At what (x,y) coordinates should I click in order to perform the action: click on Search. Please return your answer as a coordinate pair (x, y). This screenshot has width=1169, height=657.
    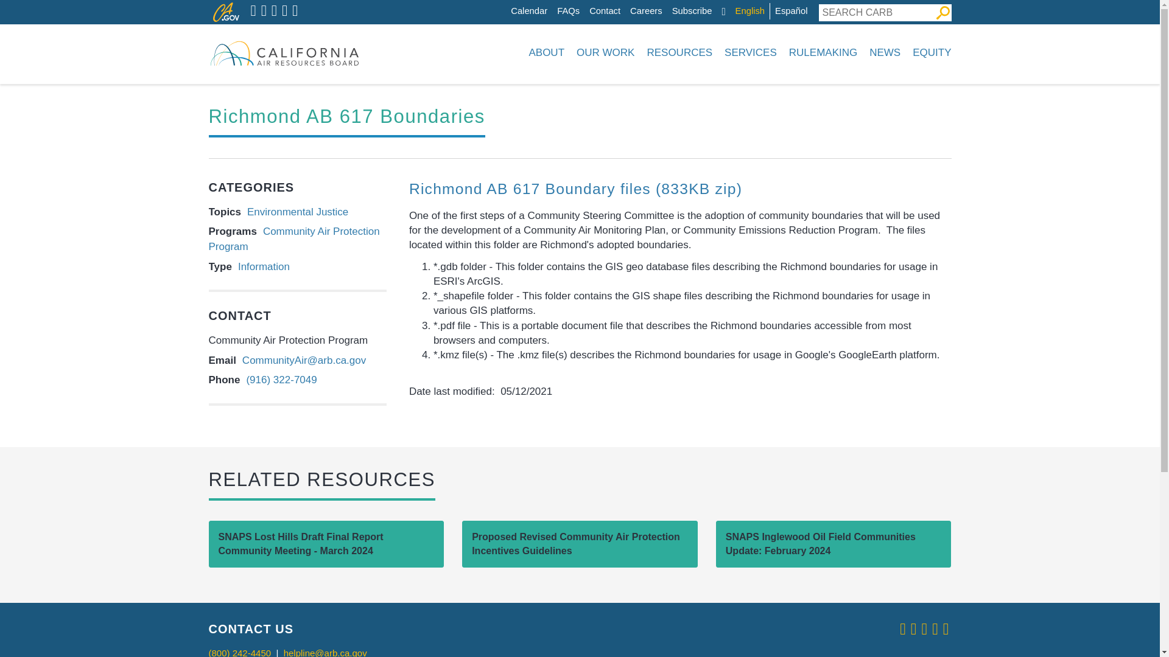
    Looking at the image, I should click on (943, 12).